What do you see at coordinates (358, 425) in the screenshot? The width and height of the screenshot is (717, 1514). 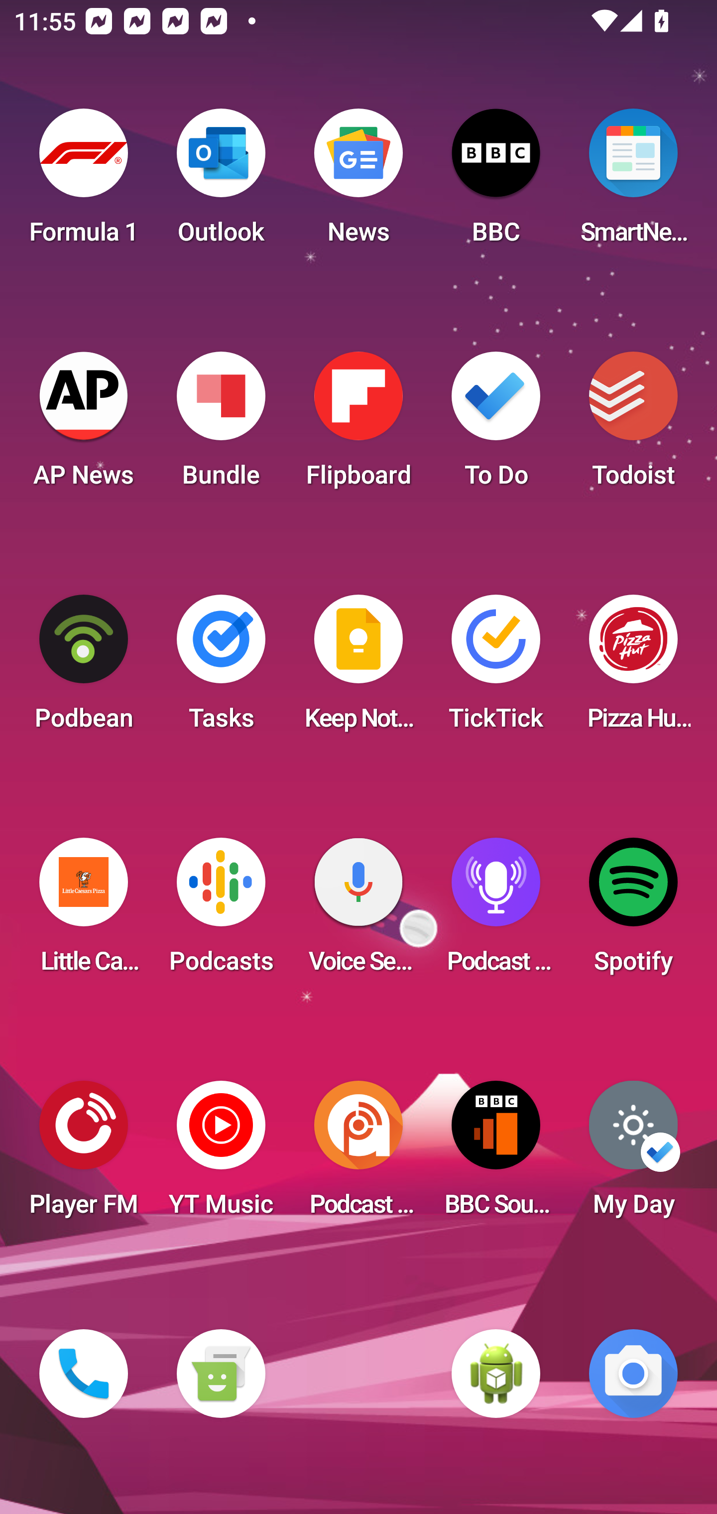 I see `Flipboard` at bounding box center [358, 425].